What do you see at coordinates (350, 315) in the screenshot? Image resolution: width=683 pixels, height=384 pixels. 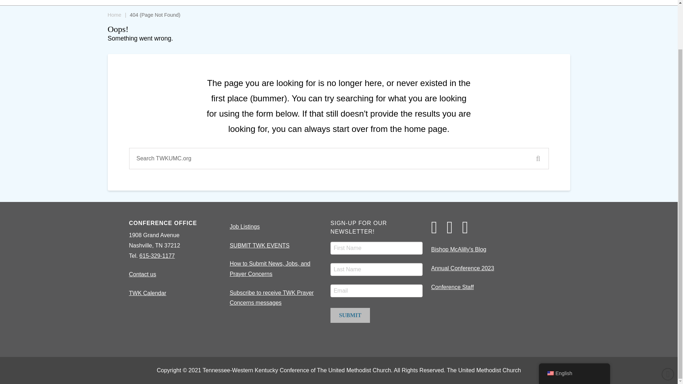 I see `Submit` at bounding box center [350, 315].